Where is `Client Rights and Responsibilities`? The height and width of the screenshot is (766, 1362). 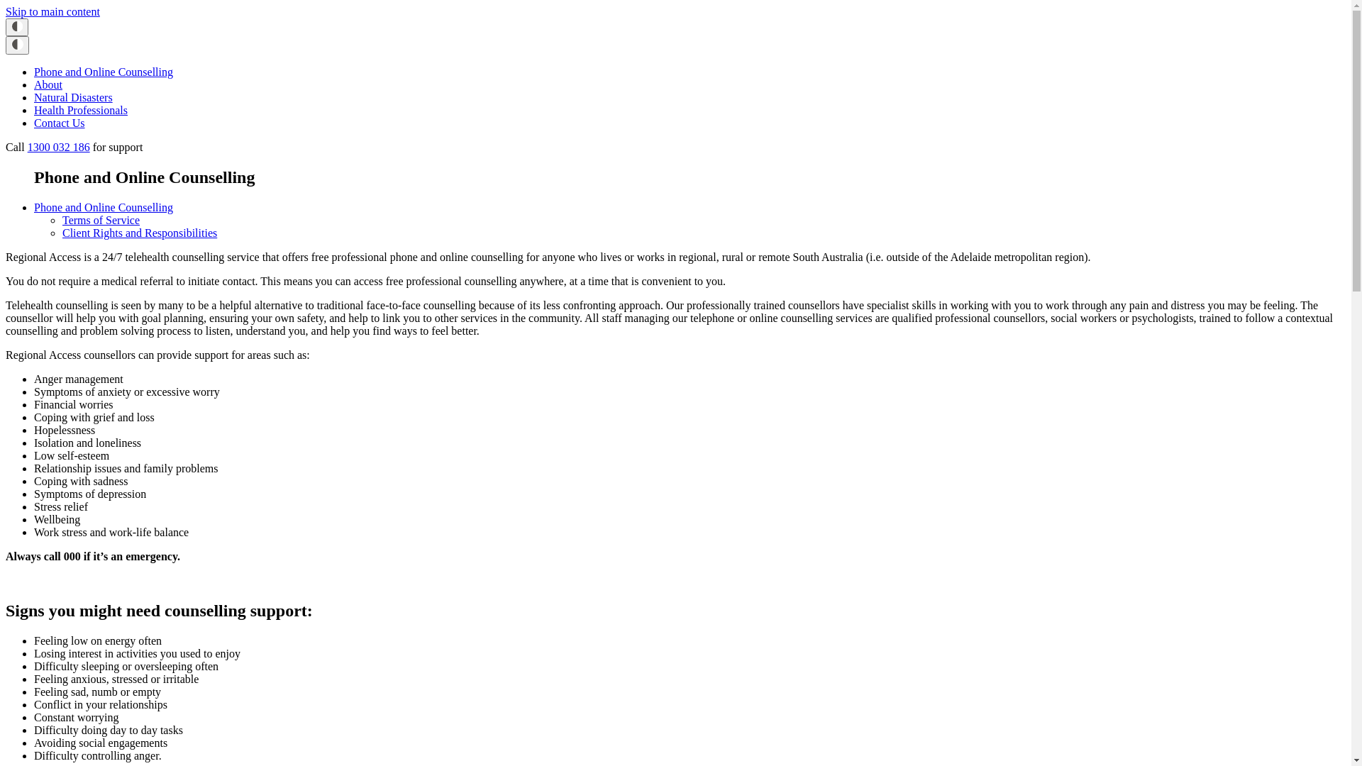 Client Rights and Responsibilities is located at coordinates (140, 233).